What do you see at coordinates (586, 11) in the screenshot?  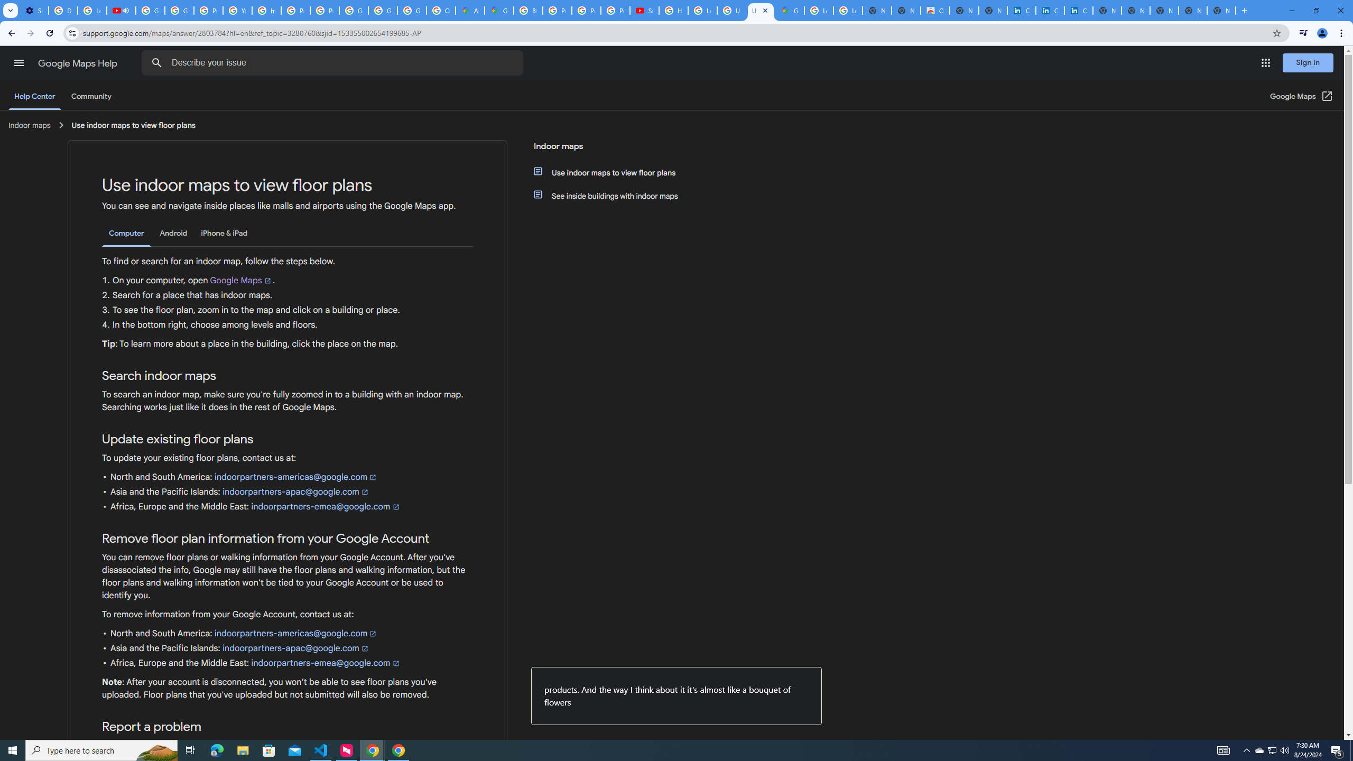 I see `Privacy Help Center - Policies Help` at bounding box center [586, 11].